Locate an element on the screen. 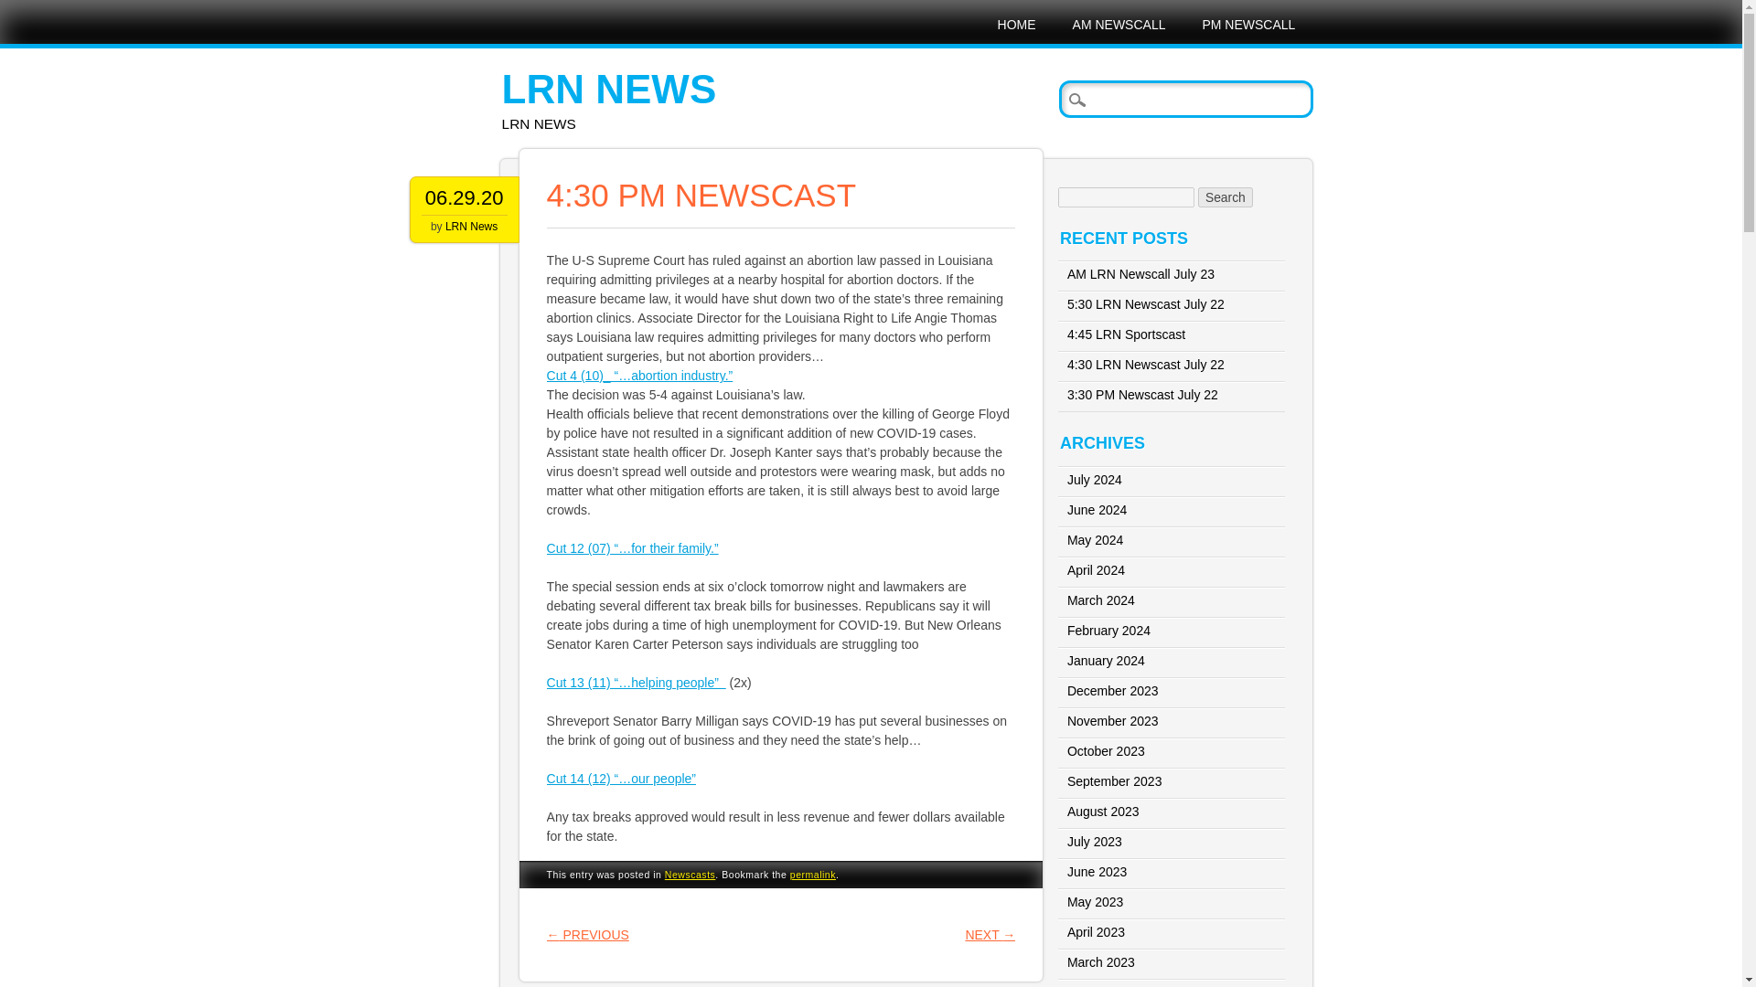 Image resolution: width=1756 pixels, height=987 pixels. permalink is located at coordinates (812, 875).